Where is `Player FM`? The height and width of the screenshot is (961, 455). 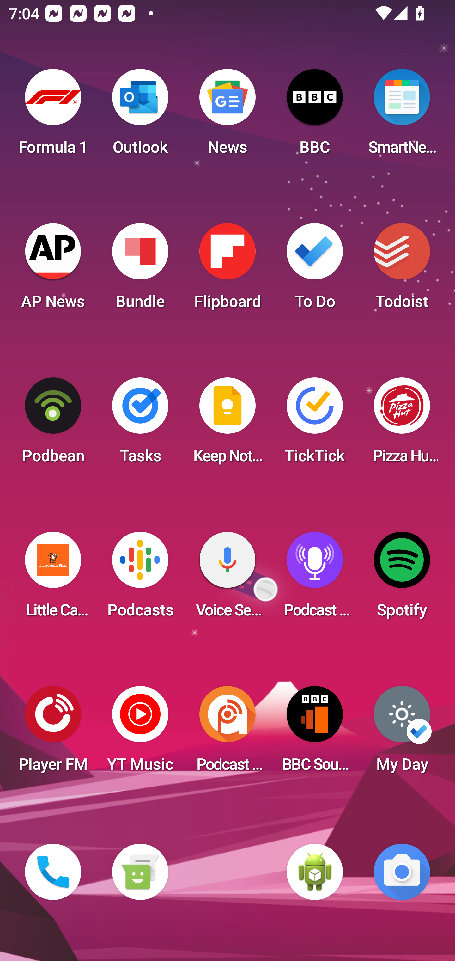
Player FM is located at coordinates (53, 733).